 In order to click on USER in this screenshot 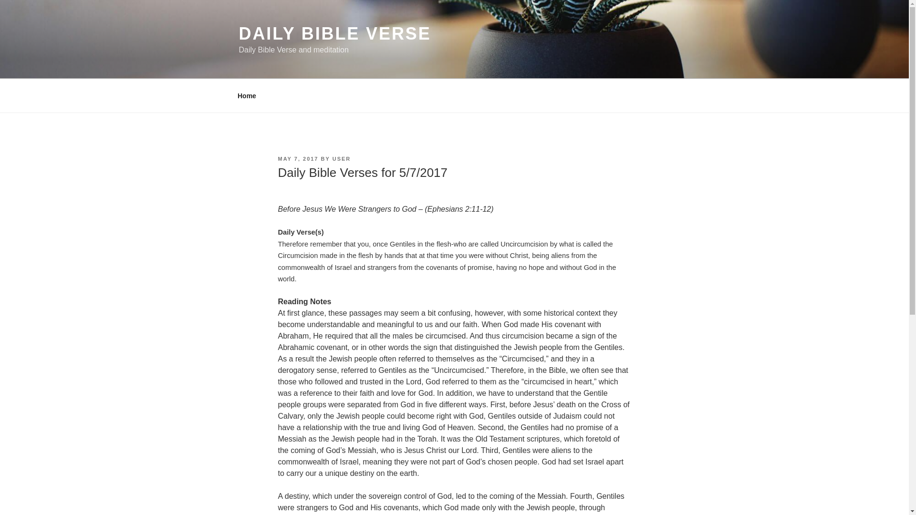, I will do `click(342, 159)`.